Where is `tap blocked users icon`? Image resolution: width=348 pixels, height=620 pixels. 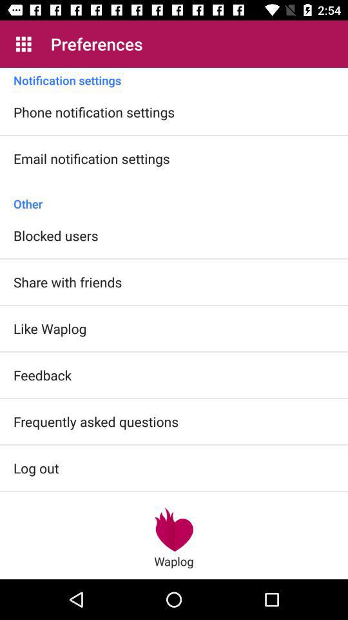
tap blocked users icon is located at coordinates (55, 235).